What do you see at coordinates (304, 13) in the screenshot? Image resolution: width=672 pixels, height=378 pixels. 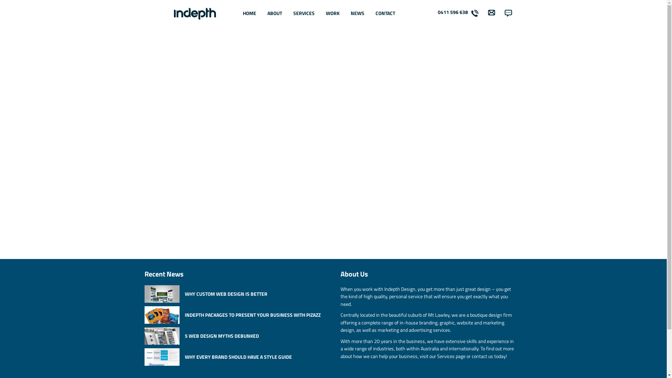 I see `SERVICES` at bounding box center [304, 13].